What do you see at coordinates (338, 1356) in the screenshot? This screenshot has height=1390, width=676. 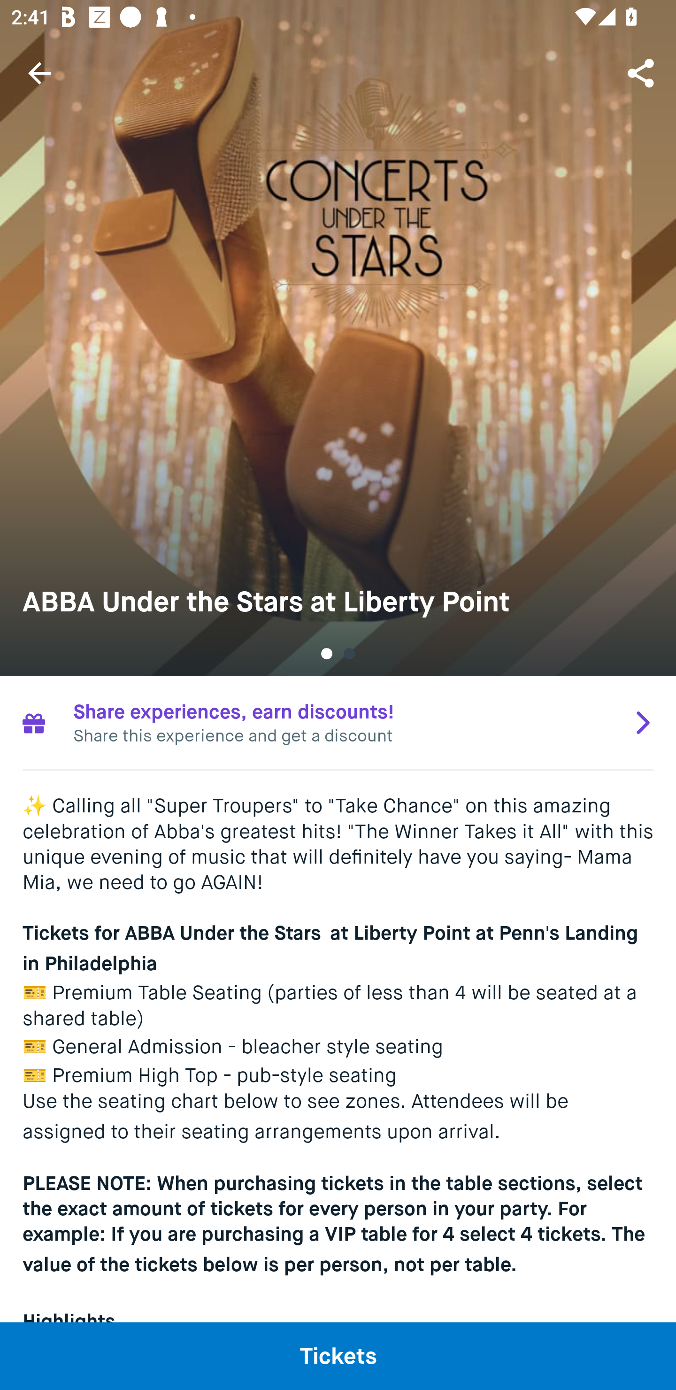 I see `Tickets` at bounding box center [338, 1356].